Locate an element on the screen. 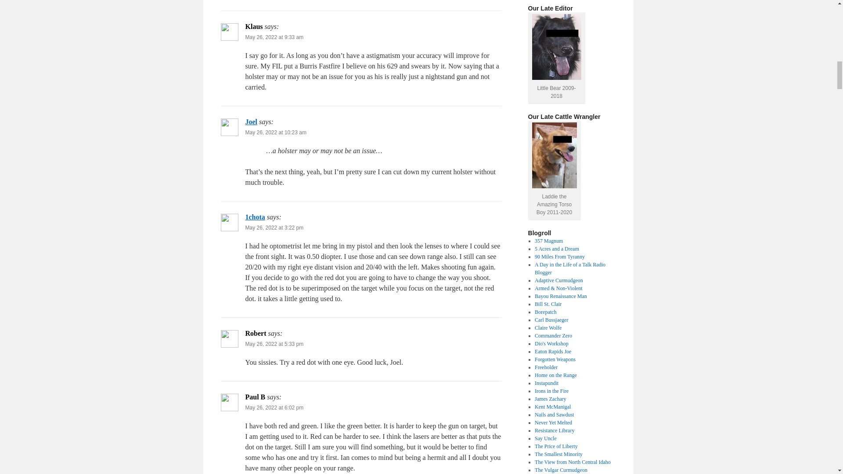 The height and width of the screenshot is (474, 843). May 26, 2022 at 3:22 pm is located at coordinates (274, 227).